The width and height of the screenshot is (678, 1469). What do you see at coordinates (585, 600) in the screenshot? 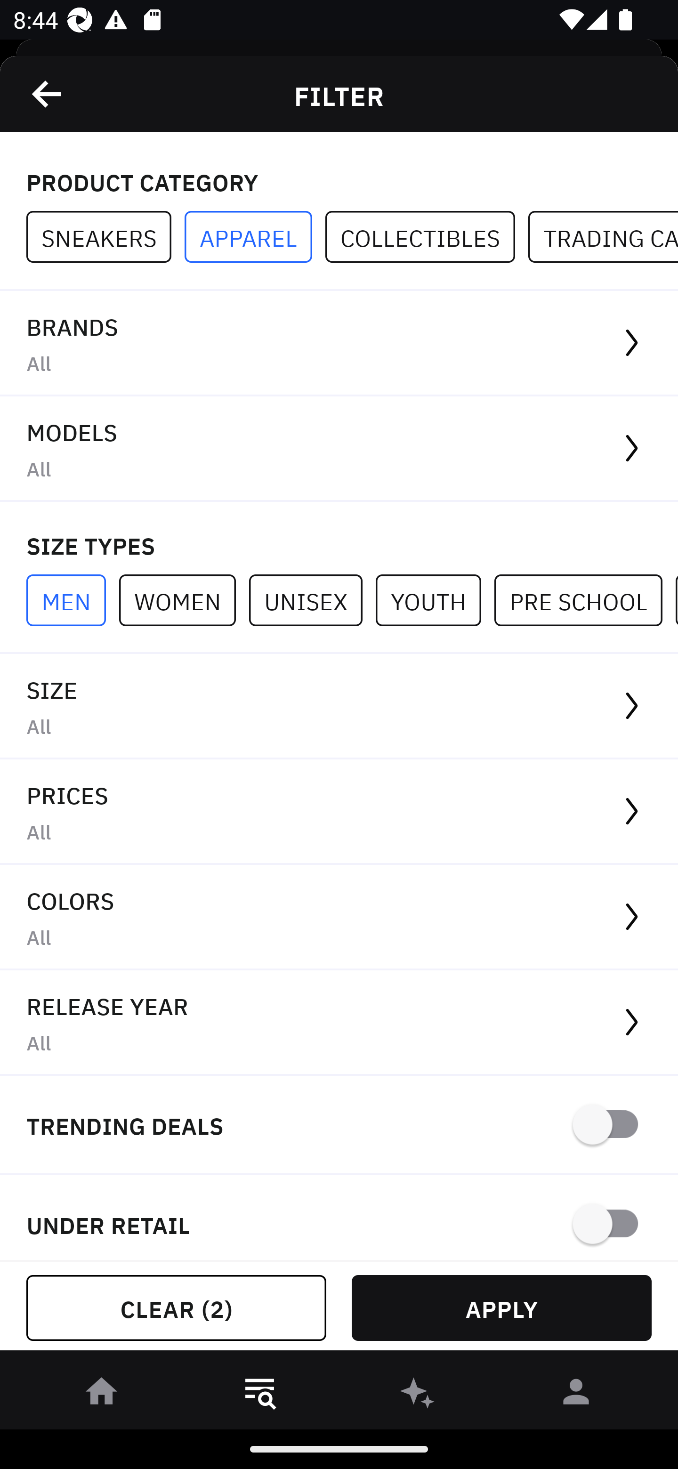
I see `PRE SCHOOL` at bounding box center [585, 600].